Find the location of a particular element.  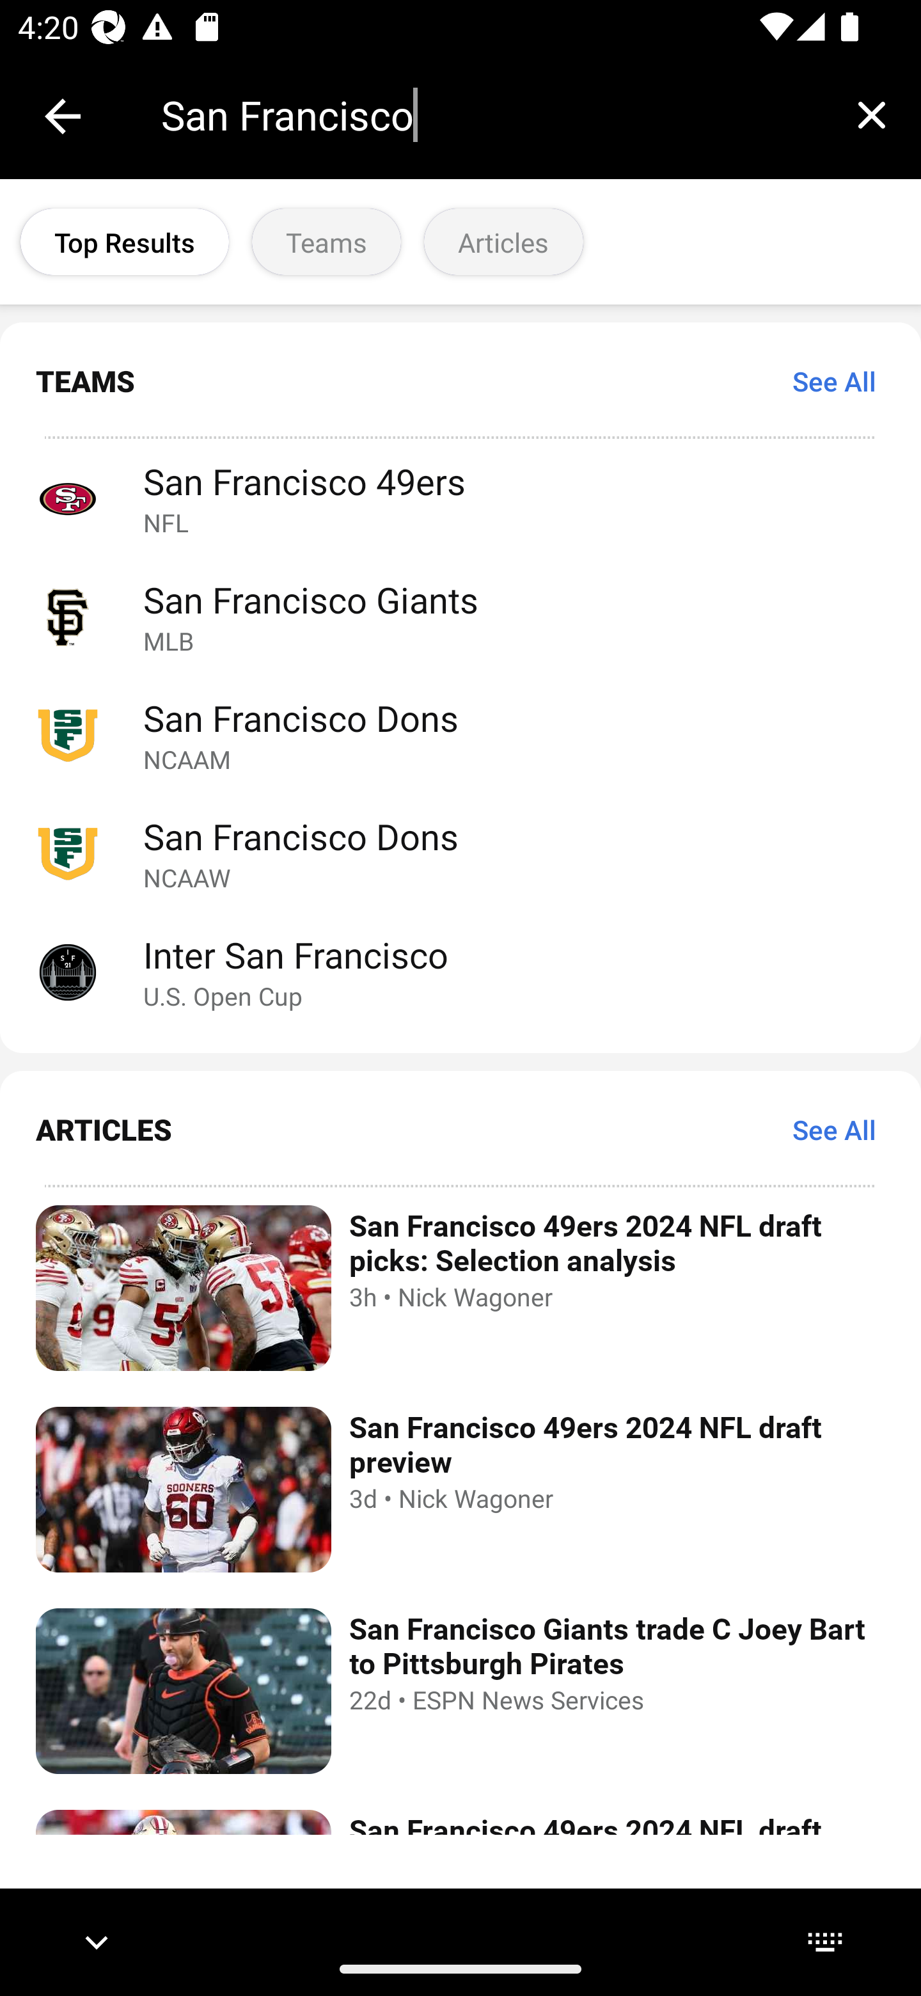

Collapse is located at coordinates (63, 116).